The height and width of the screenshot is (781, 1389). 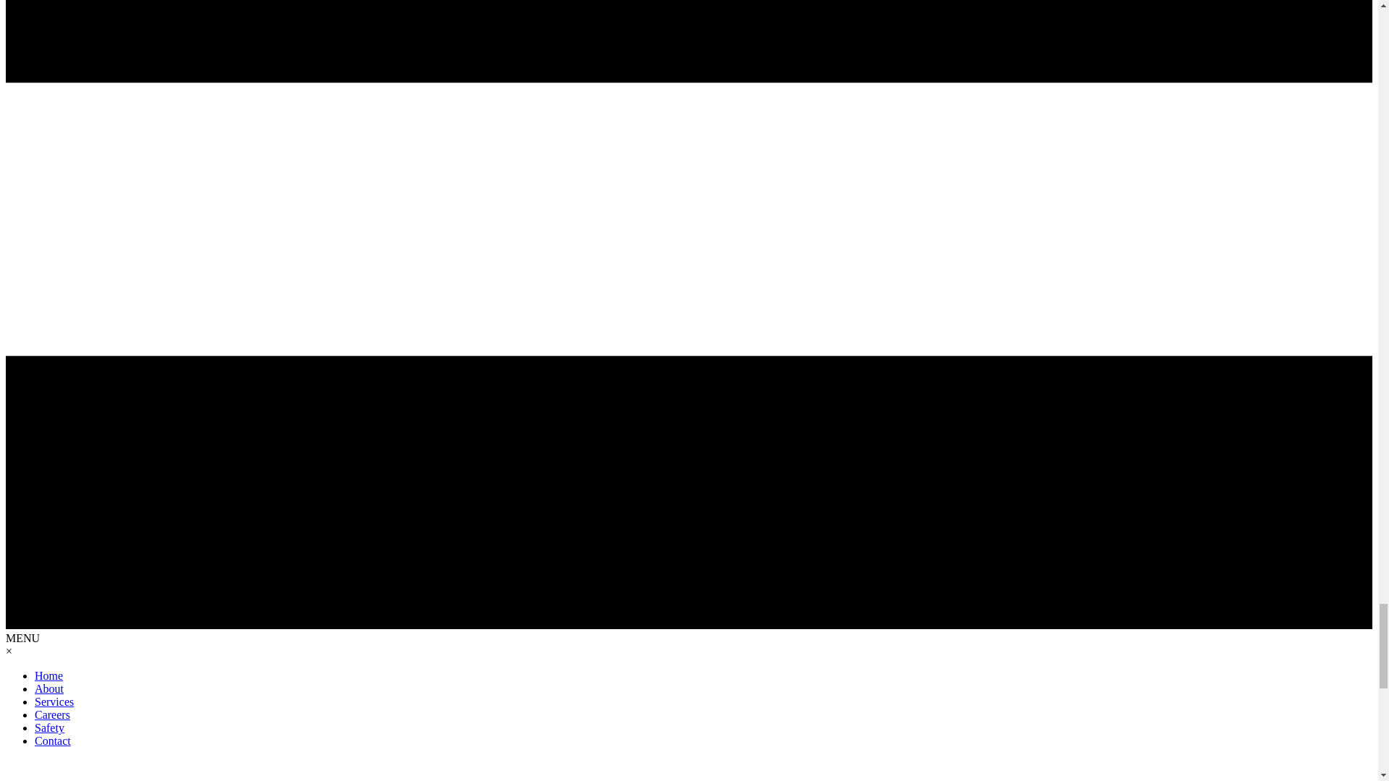 What do you see at coordinates (49, 727) in the screenshot?
I see `Safety` at bounding box center [49, 727].